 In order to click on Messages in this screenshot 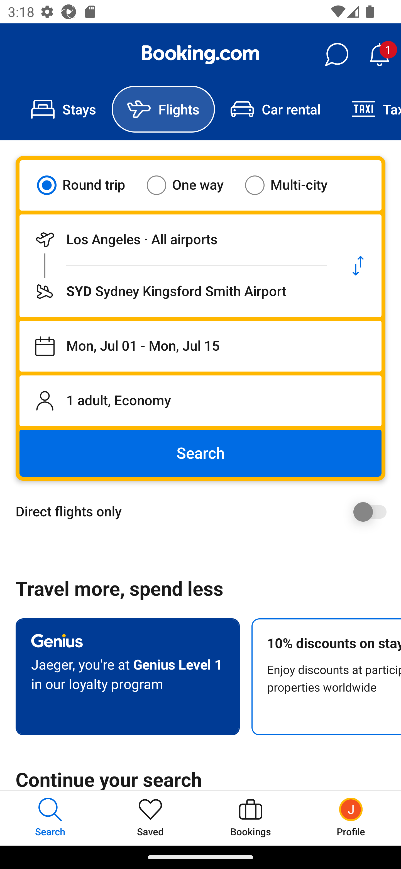, I will do `click(336, 55)`.